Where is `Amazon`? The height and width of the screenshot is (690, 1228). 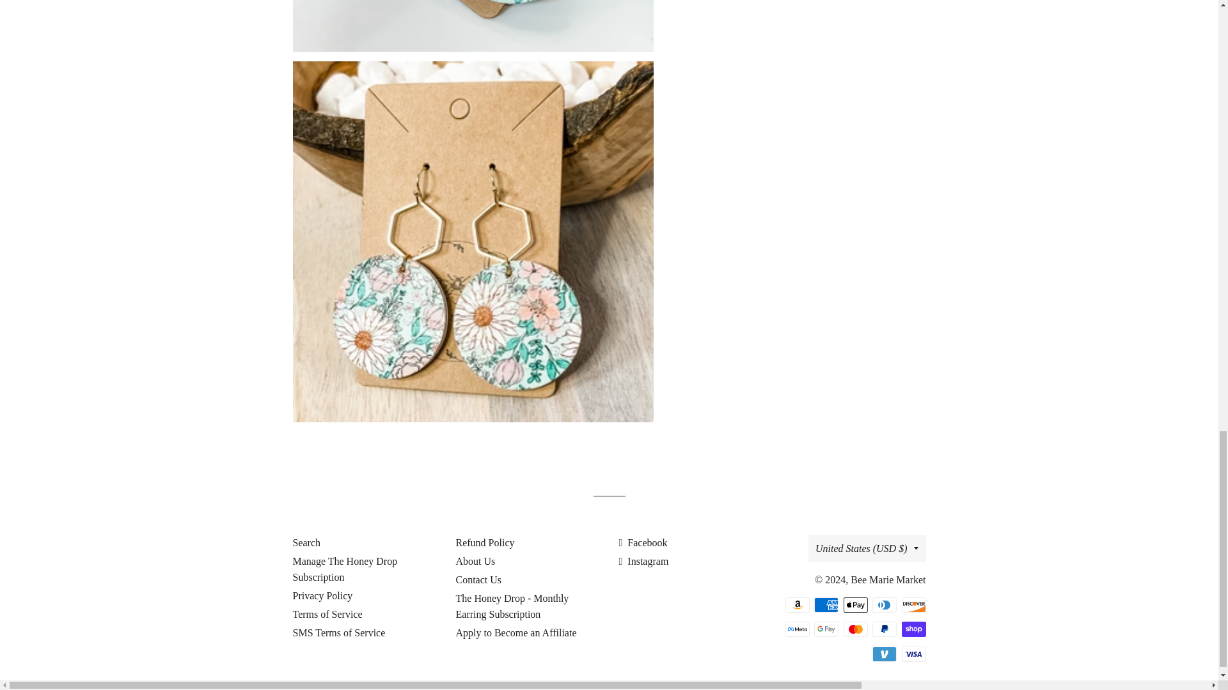 Amazon is located at coordinates (797, 605).